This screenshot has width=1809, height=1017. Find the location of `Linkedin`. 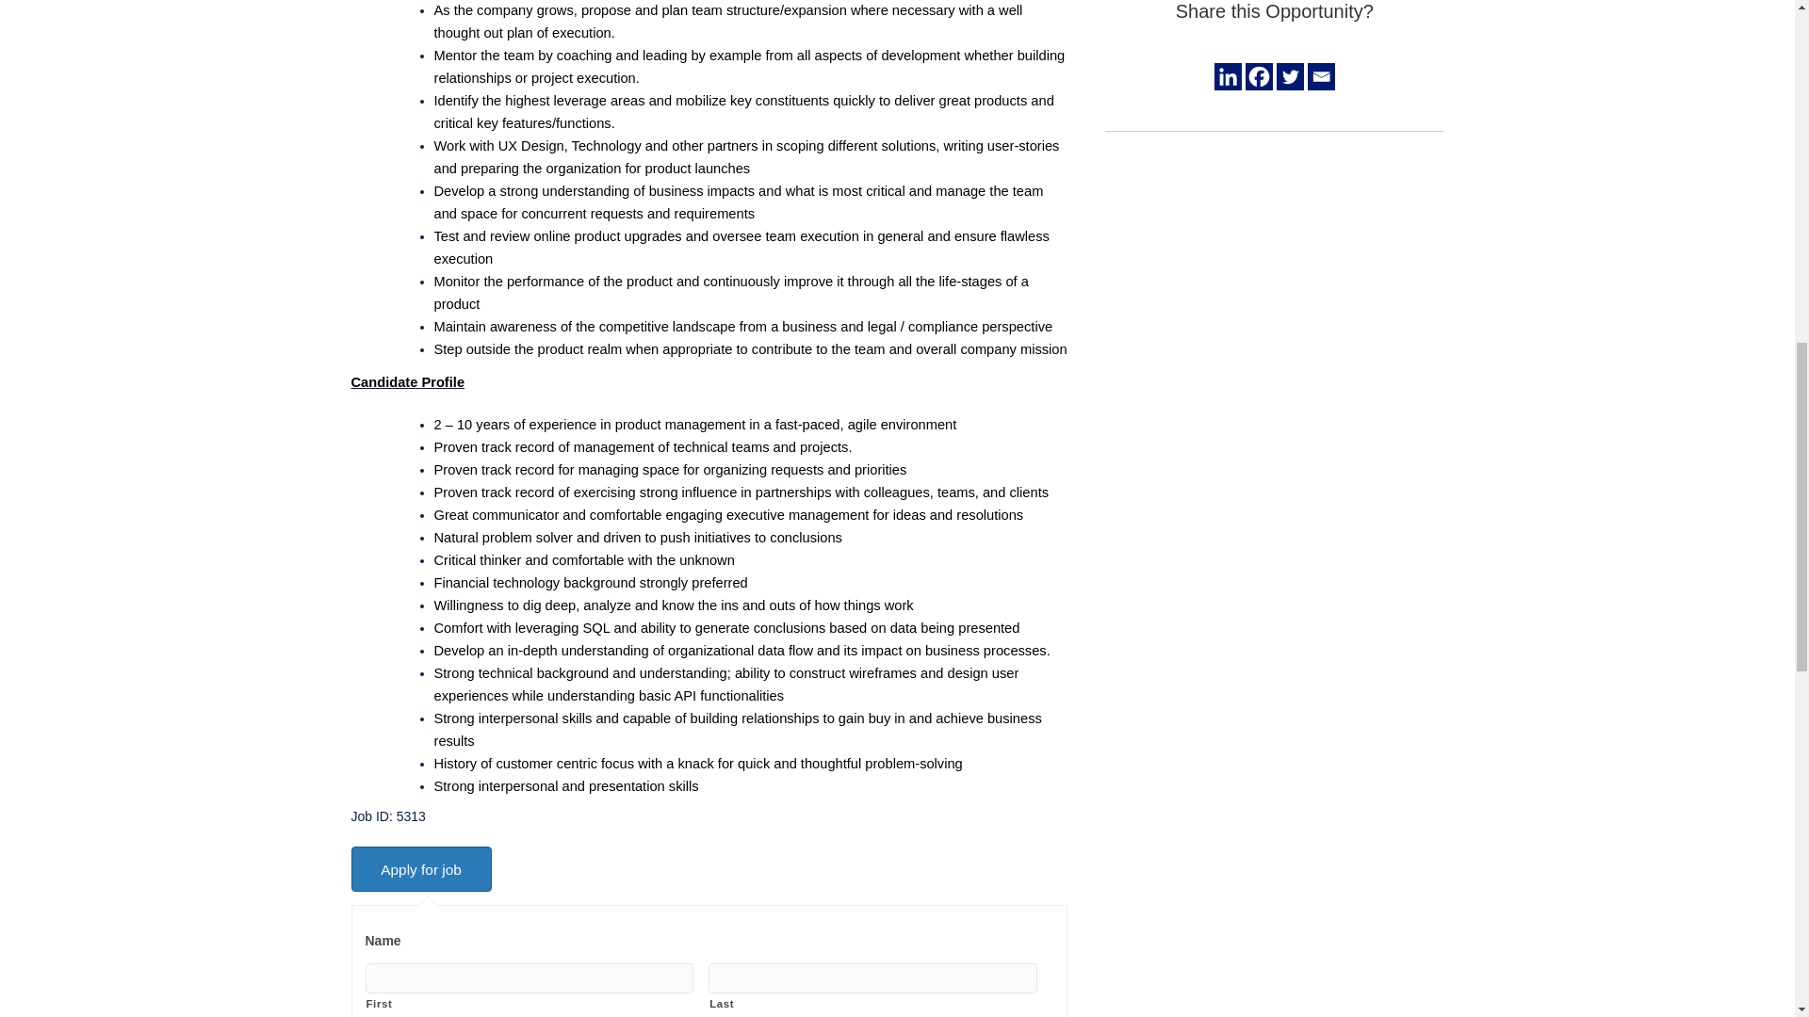

Linkedin is located at coordinates (1227, 76).